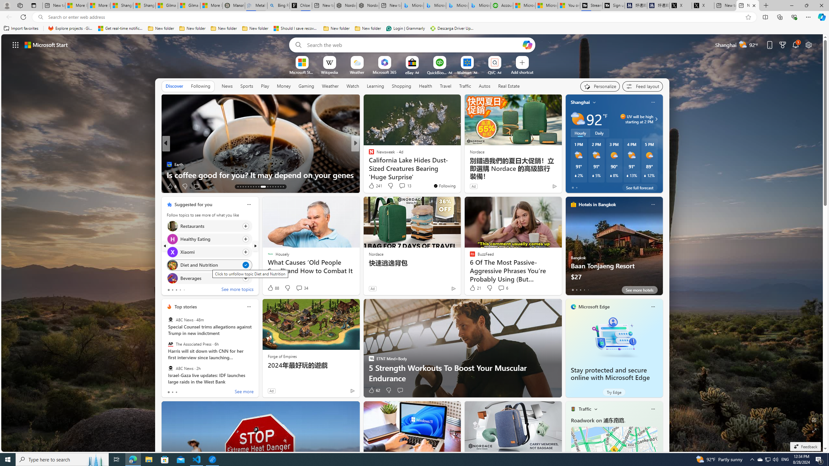  Describe the element at coordinates (502, 6) in the screenshot. I see `Accounting Software for Accountants, CPAs and Bookkeepers` at that location.